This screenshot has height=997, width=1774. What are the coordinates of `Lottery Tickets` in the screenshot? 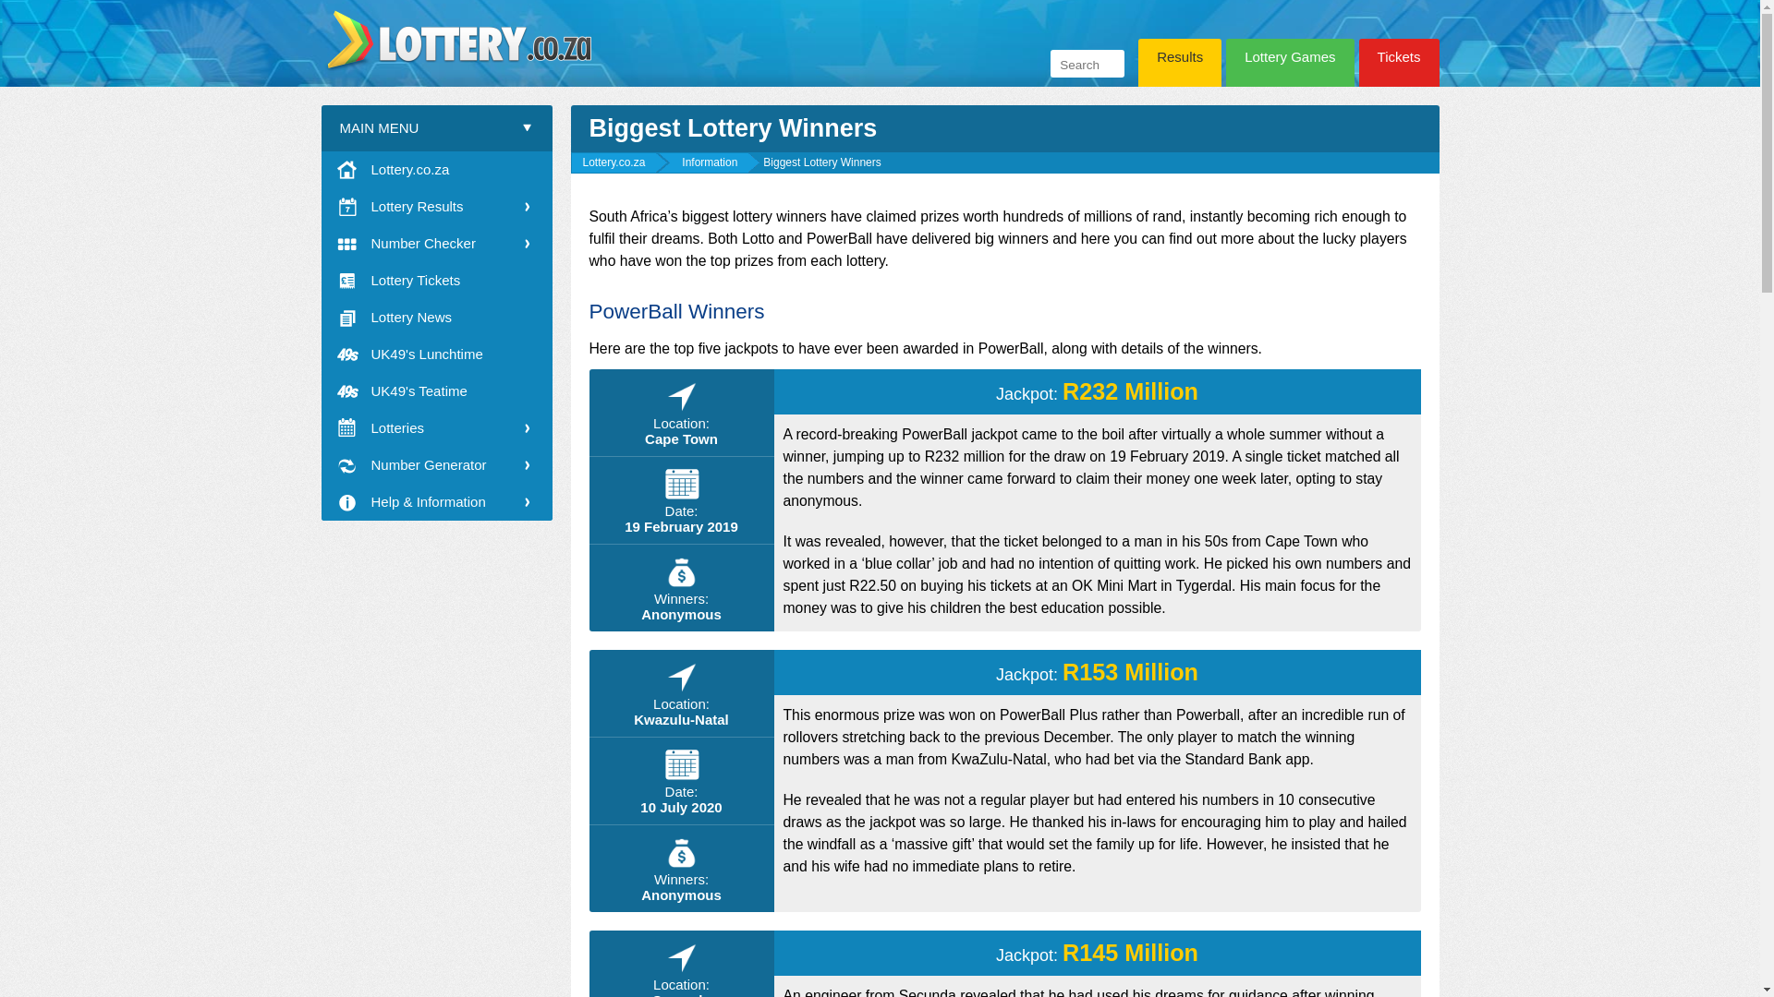 It's located at (436, 281).